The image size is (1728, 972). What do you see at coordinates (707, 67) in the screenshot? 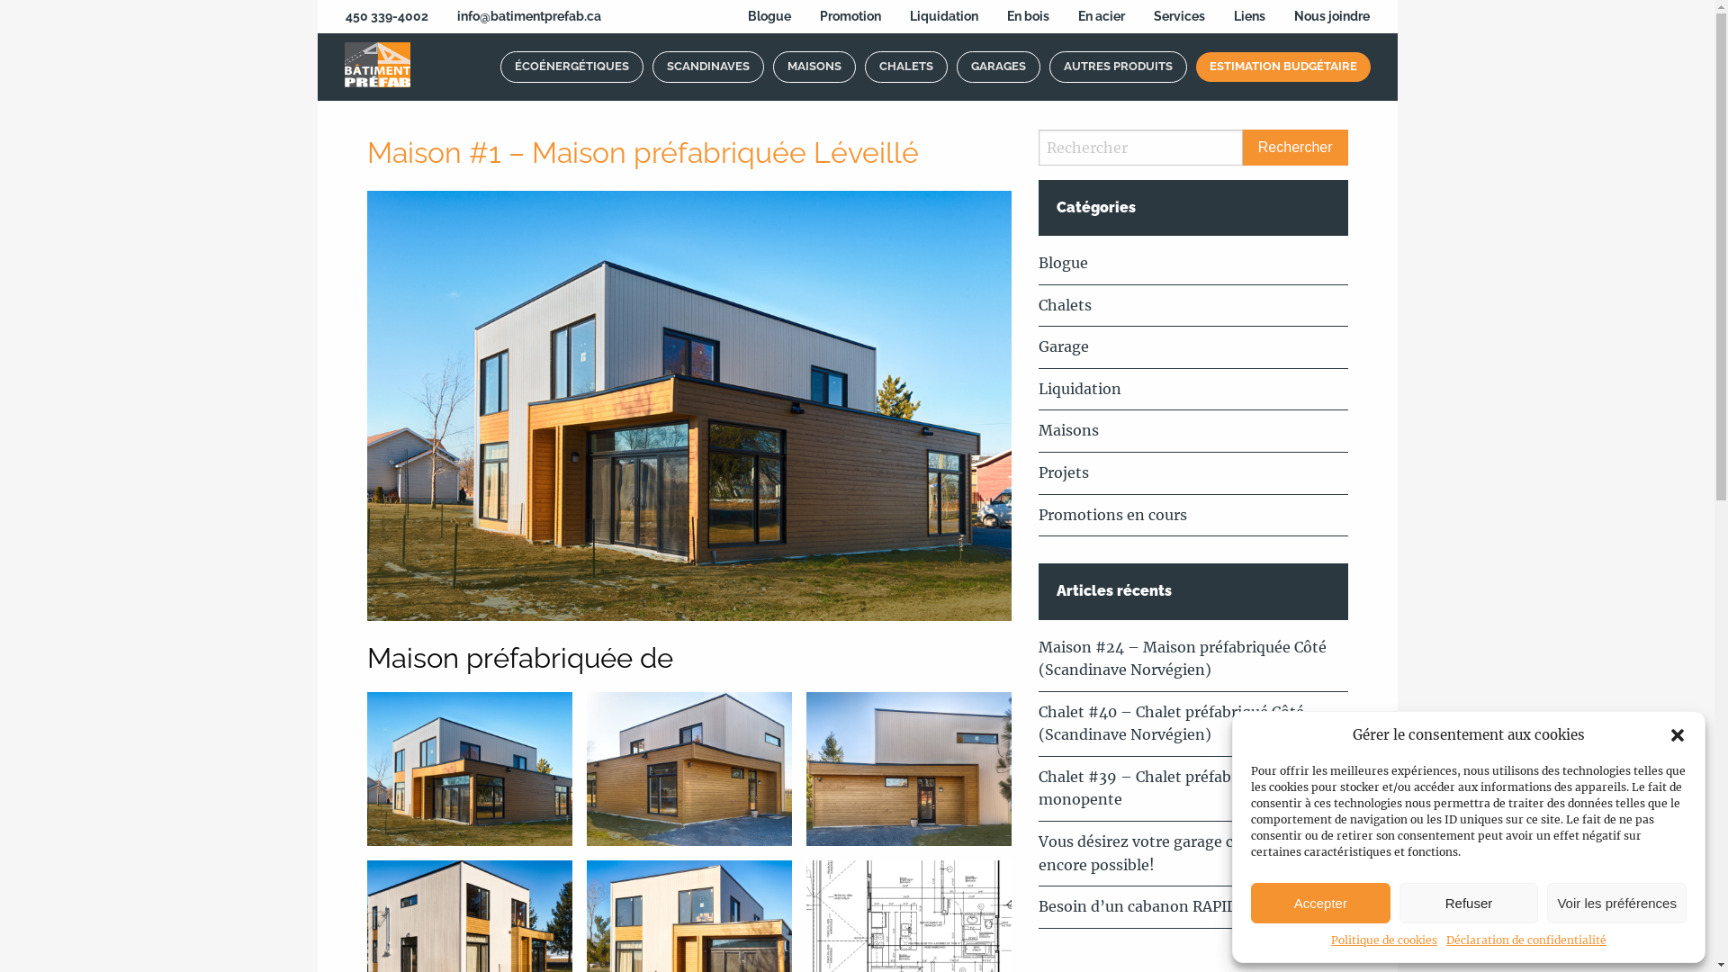
I see `SCANDINAVES` at bounding box center [707, 67].